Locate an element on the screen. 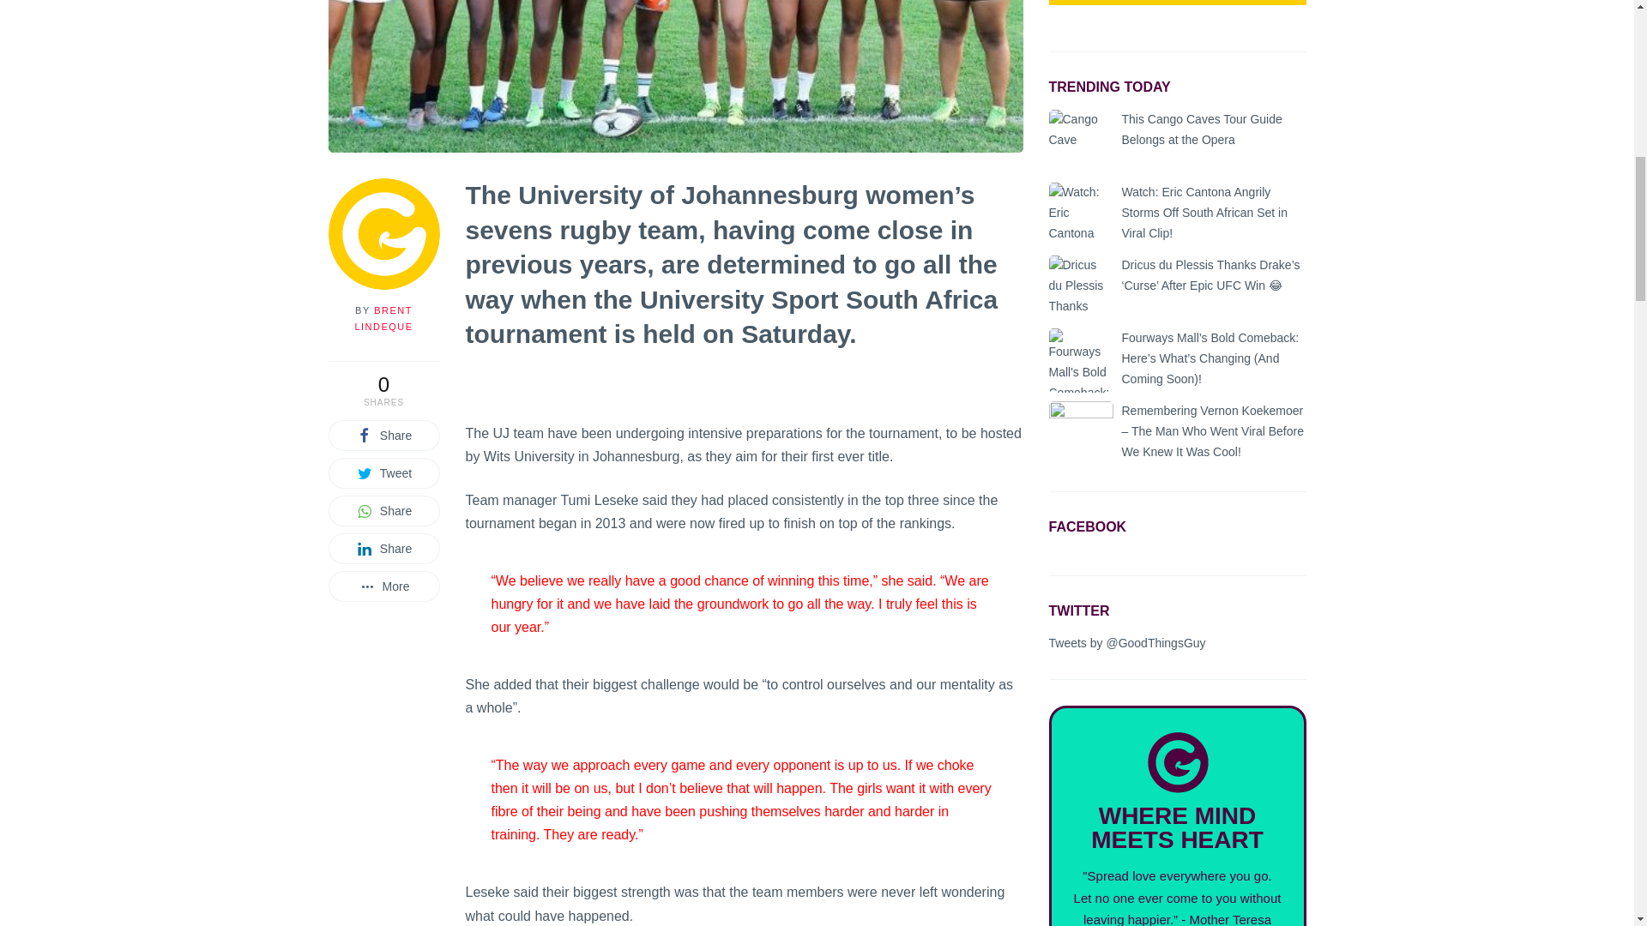 The width and height of the screenshot is (1647, 926). Share is located at coordinates (383, 549).